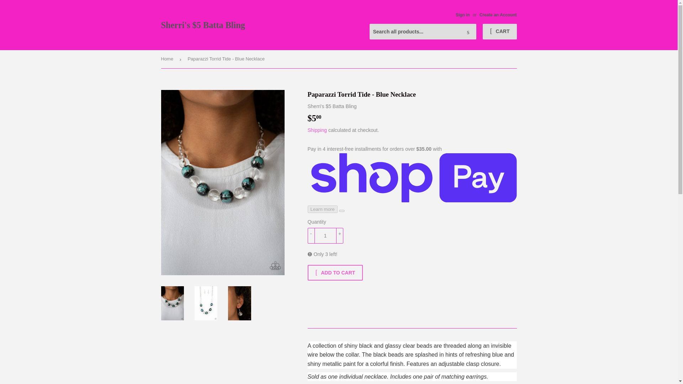 This screenshot has width=683, height=384. What do you see at coordinates (468, 32) in the screenshot?
I see `Search` at bounding box center [468, 32].